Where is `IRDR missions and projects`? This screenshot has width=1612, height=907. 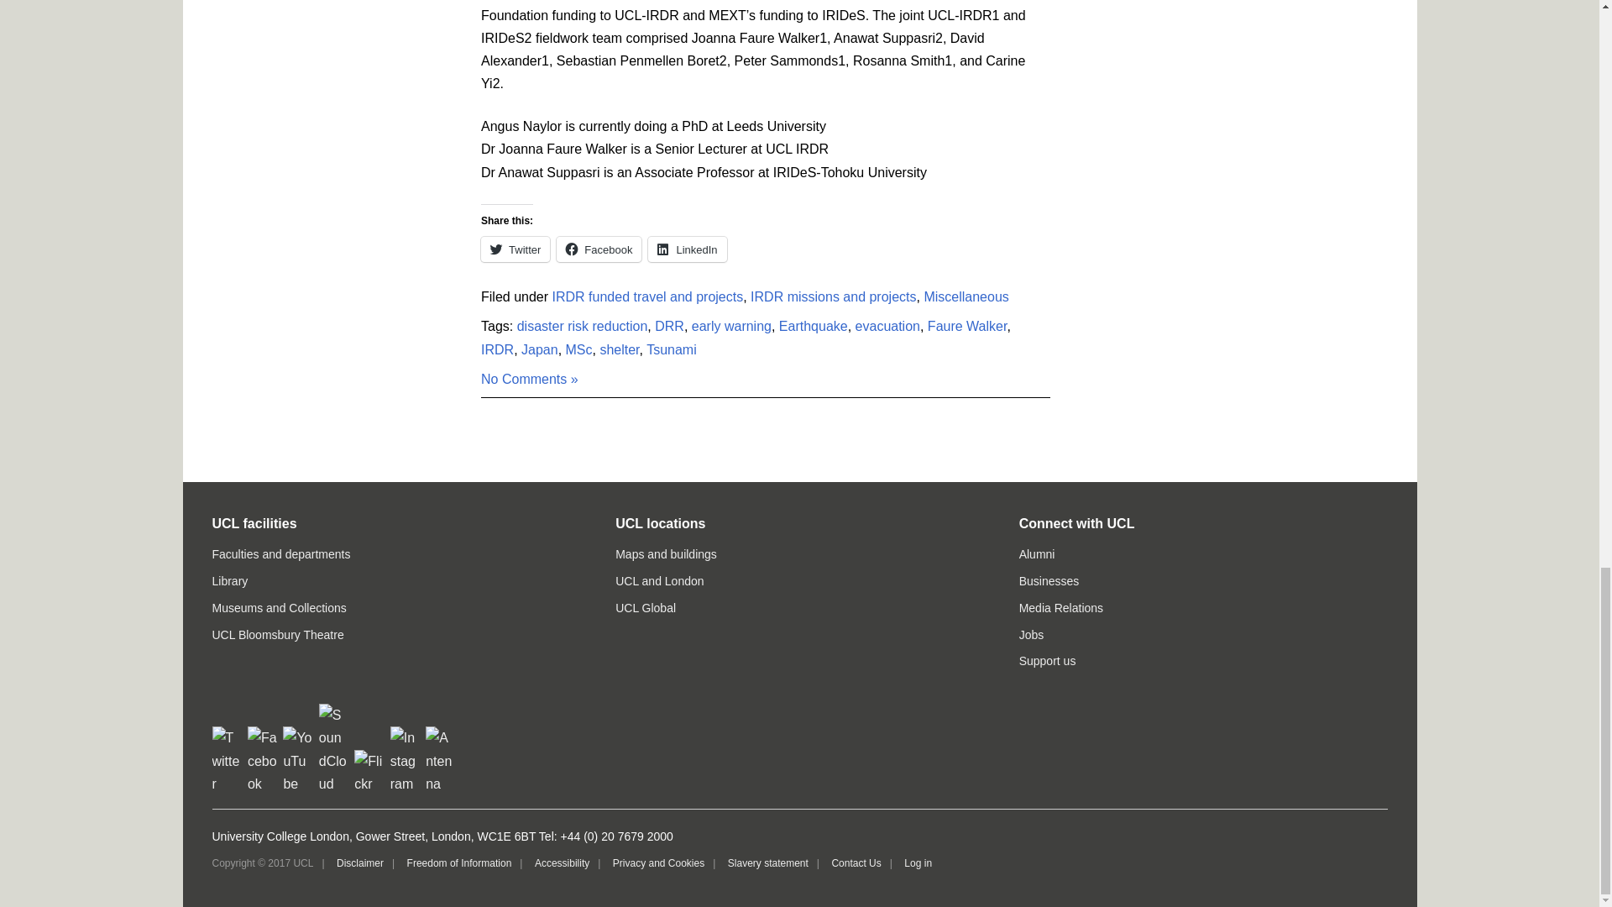 IRDR missions and projects is located at coordinates (833, 296).